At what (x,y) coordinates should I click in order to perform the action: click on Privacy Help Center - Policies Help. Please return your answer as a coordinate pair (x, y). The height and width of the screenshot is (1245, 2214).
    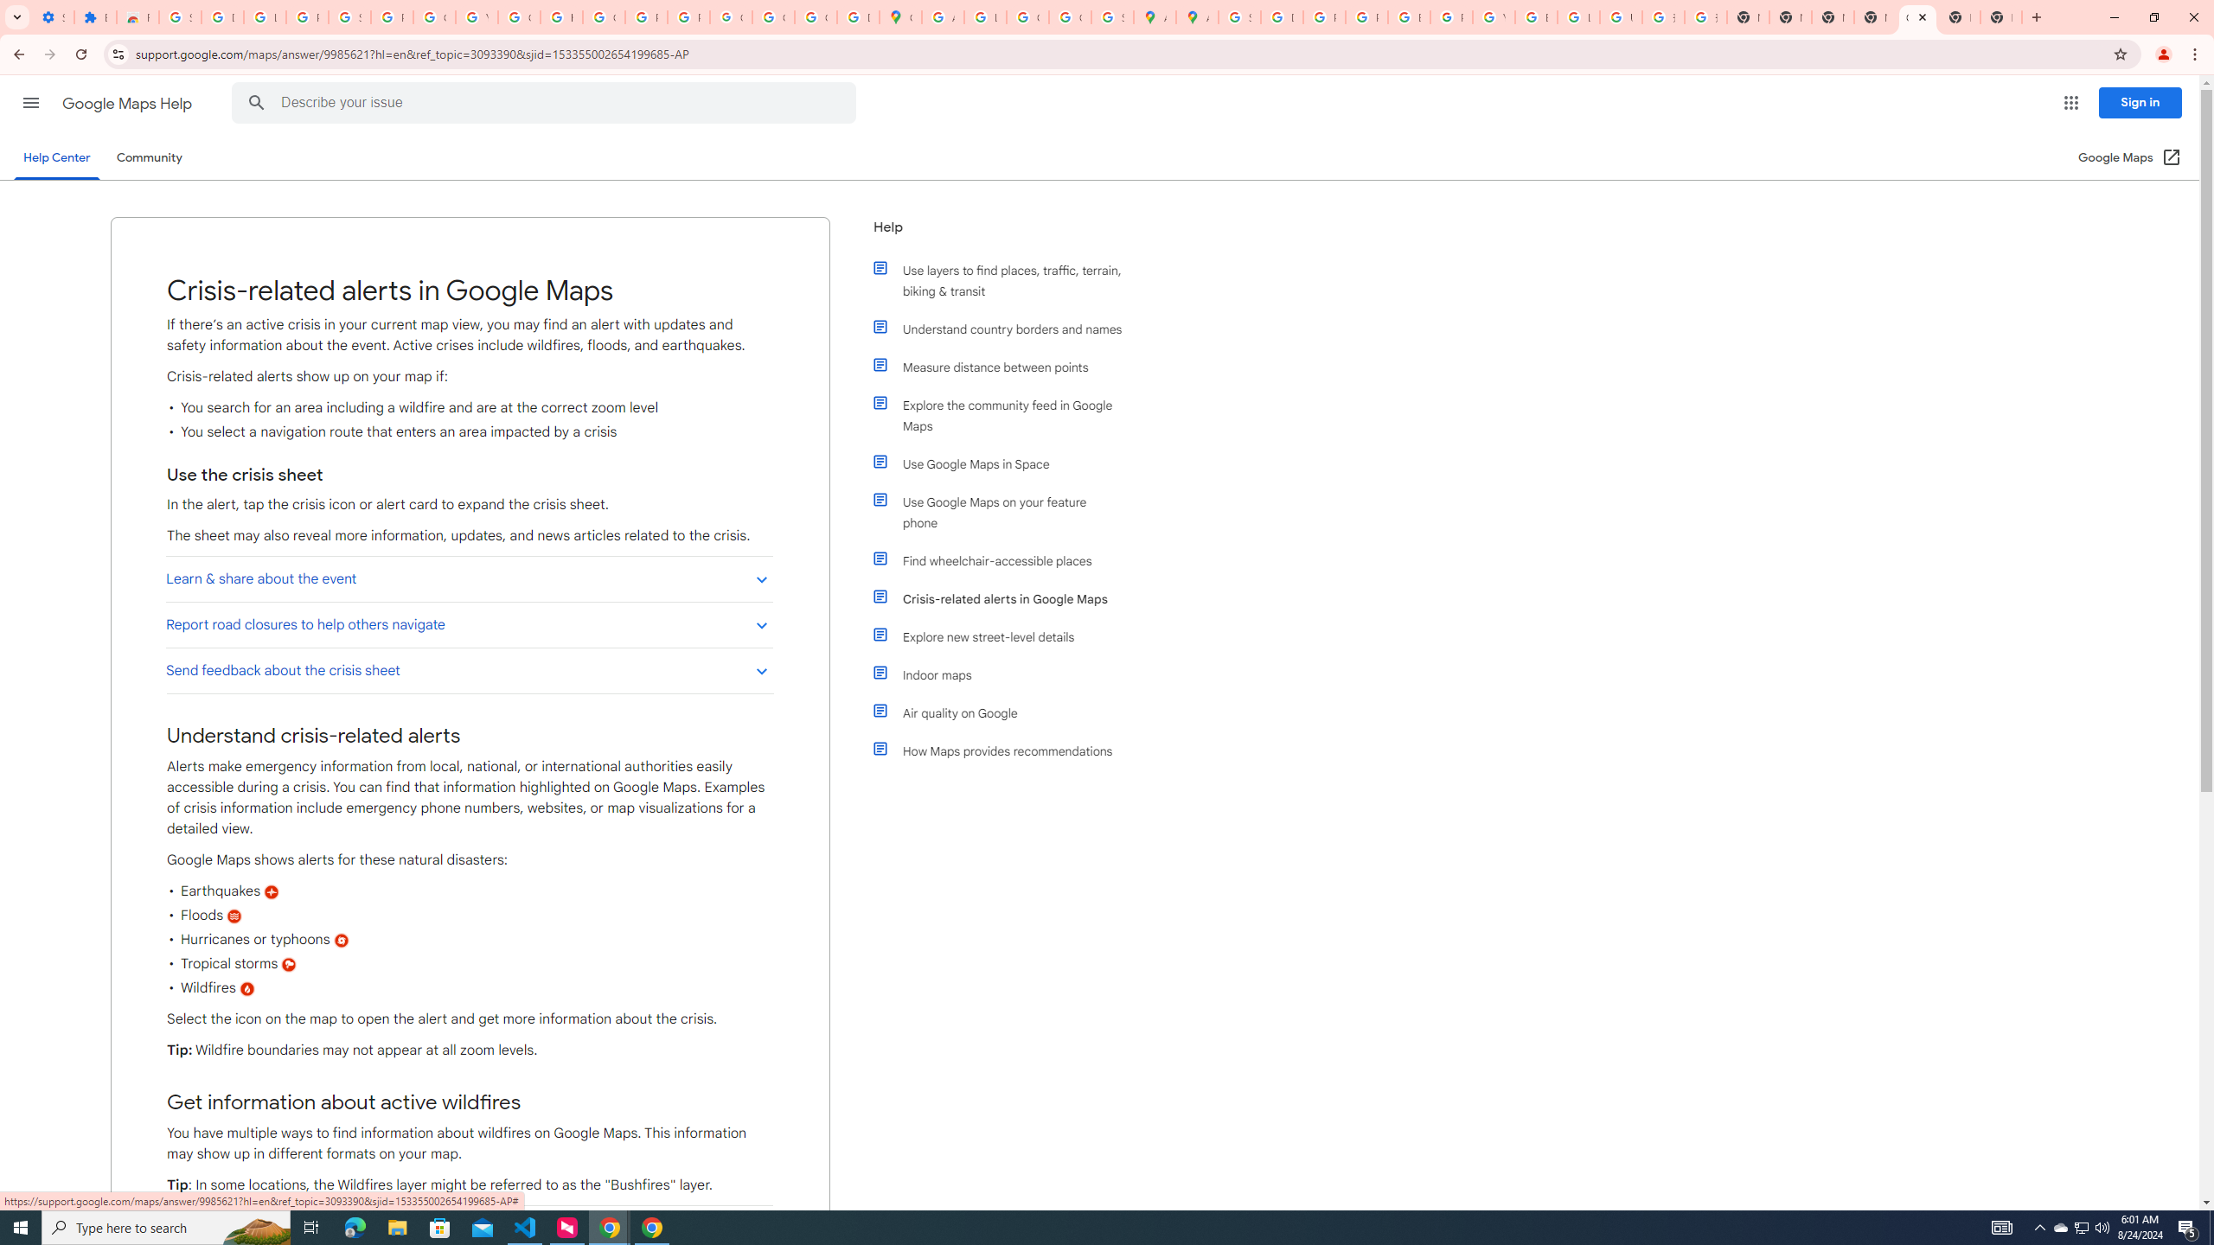
    Looking at the image, I should click on (1323, 17).